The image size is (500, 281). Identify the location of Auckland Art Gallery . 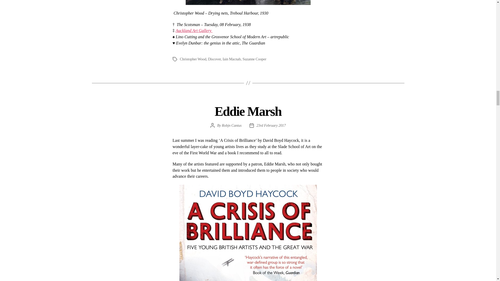
(194, 31).